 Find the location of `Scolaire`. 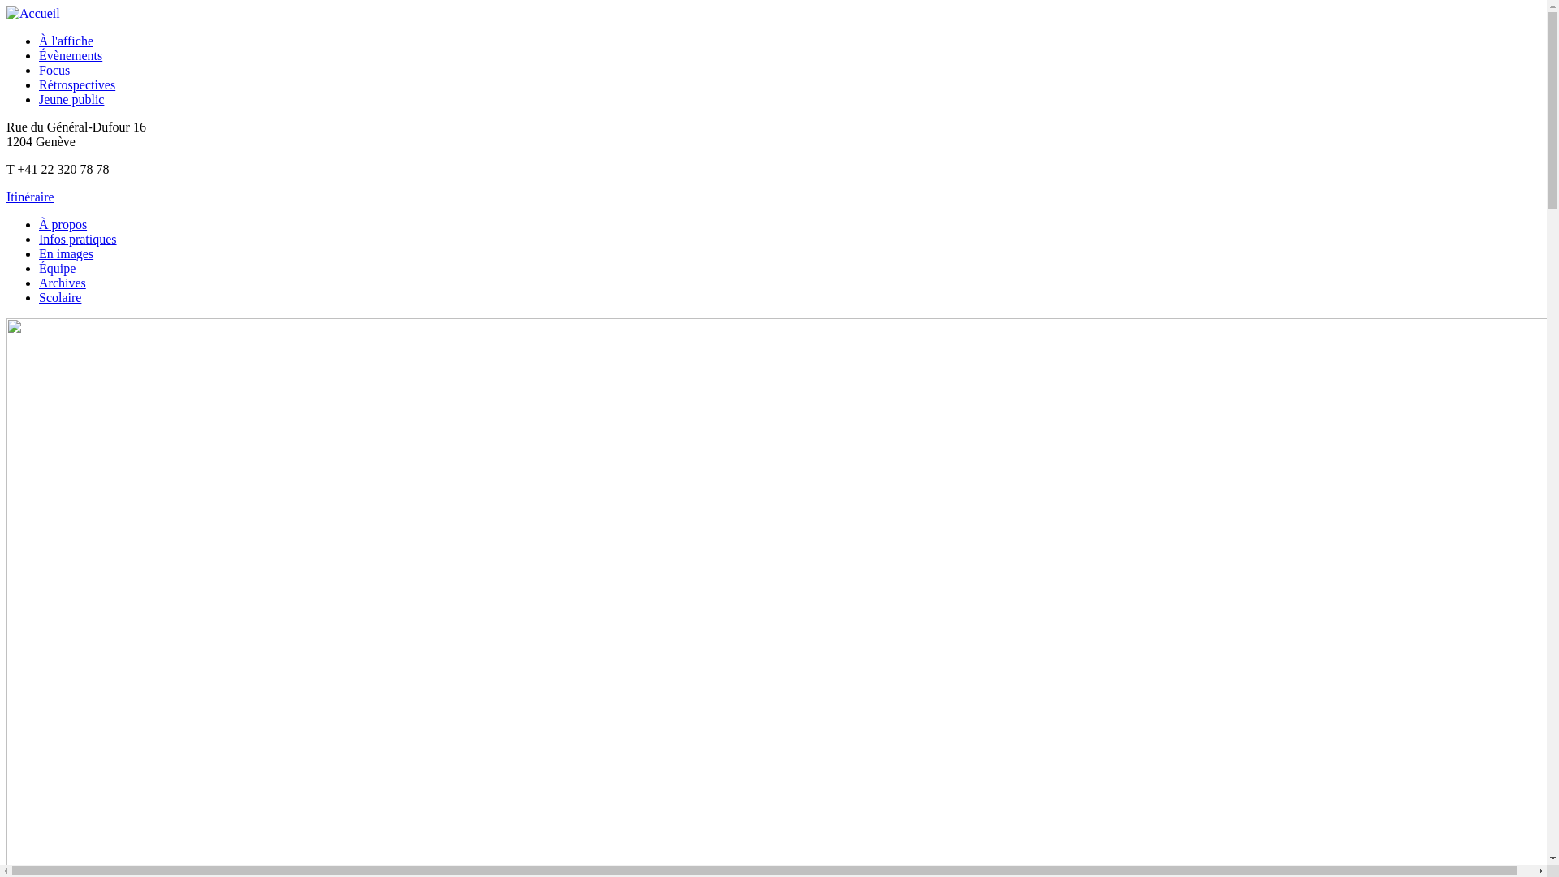

Scolaire is located at coordinates (60, 297).